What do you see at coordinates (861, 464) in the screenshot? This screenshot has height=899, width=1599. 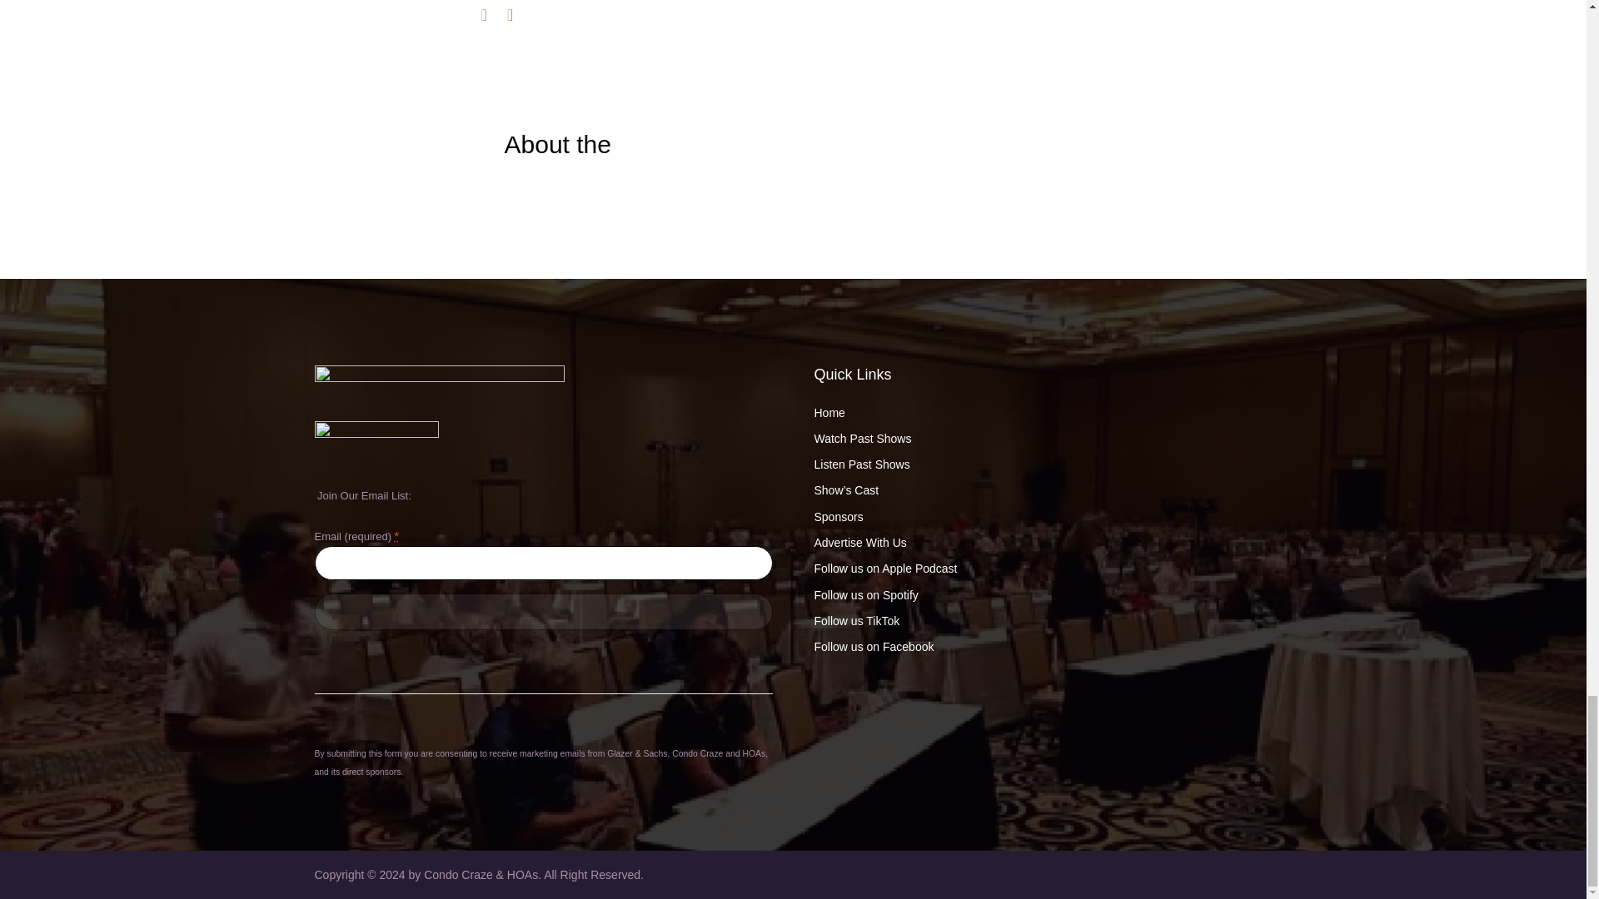 I see `Listen Past Shows` at bounding box center [861, 464].